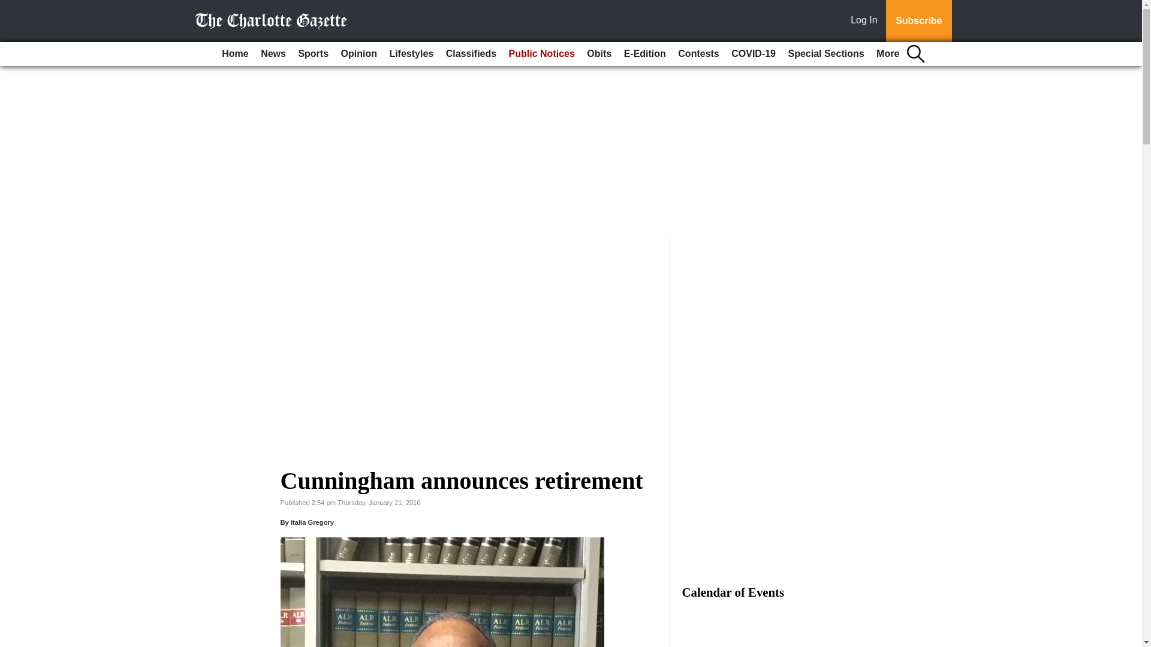 This screenshot has width=1151, height=647. Describe the element at coordinates (358, 54) in the screenshot. I see `Opinion` at that location.